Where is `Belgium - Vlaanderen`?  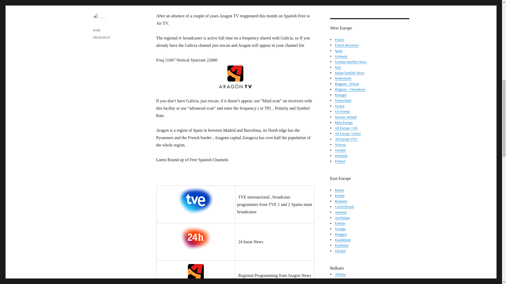
Belgium - Vlaanderen is located at coordinates (349, 89).